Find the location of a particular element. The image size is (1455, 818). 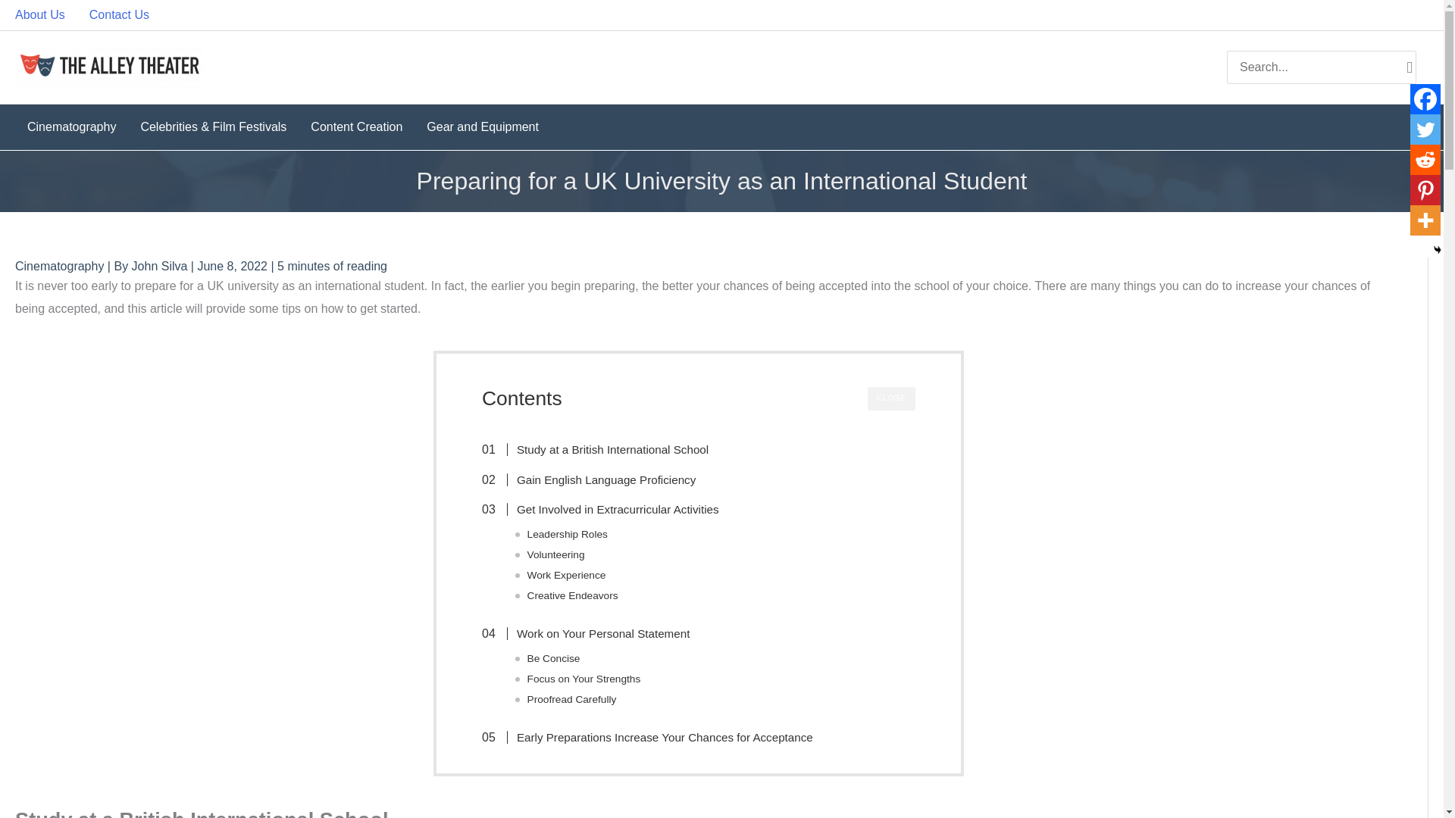

Cinematography is located at coordinates (59, 266).